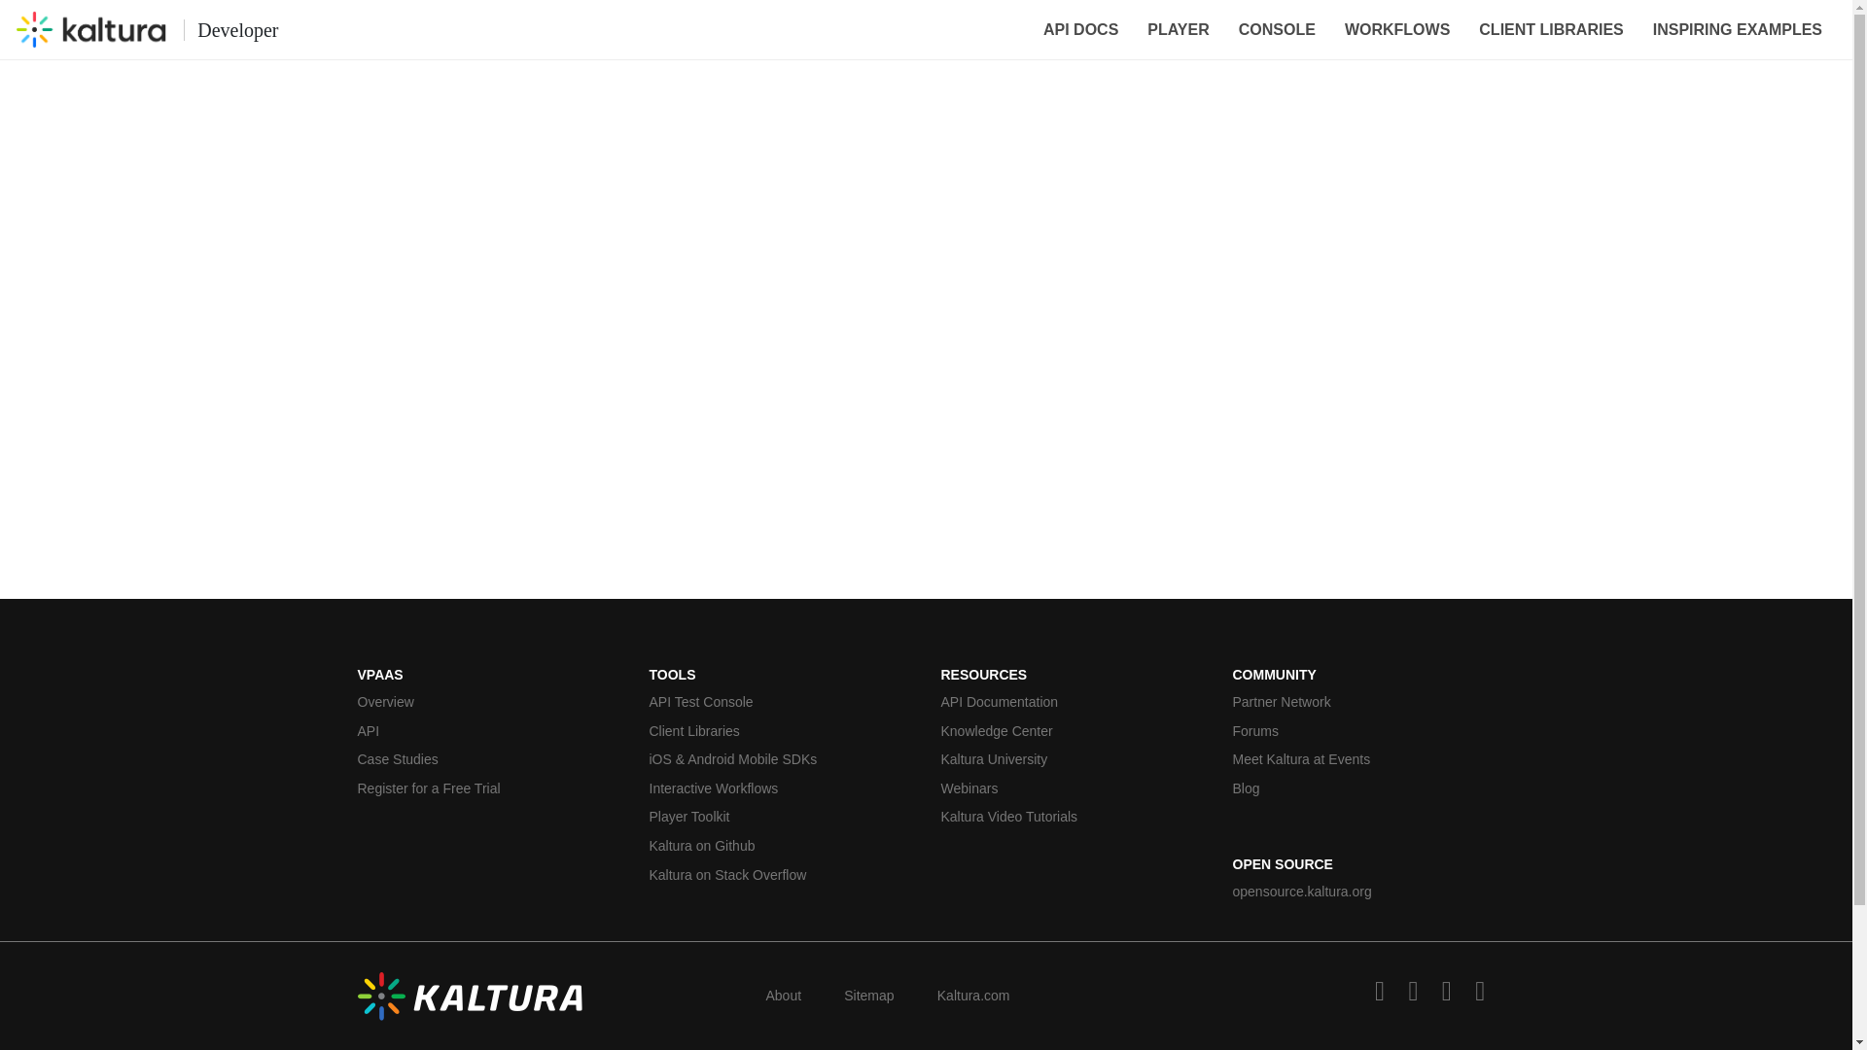 This screenshot has height=1050, width=1867. Describe the element at coordinates (488, 702) in the screenshot. I see `Overview` at that location.